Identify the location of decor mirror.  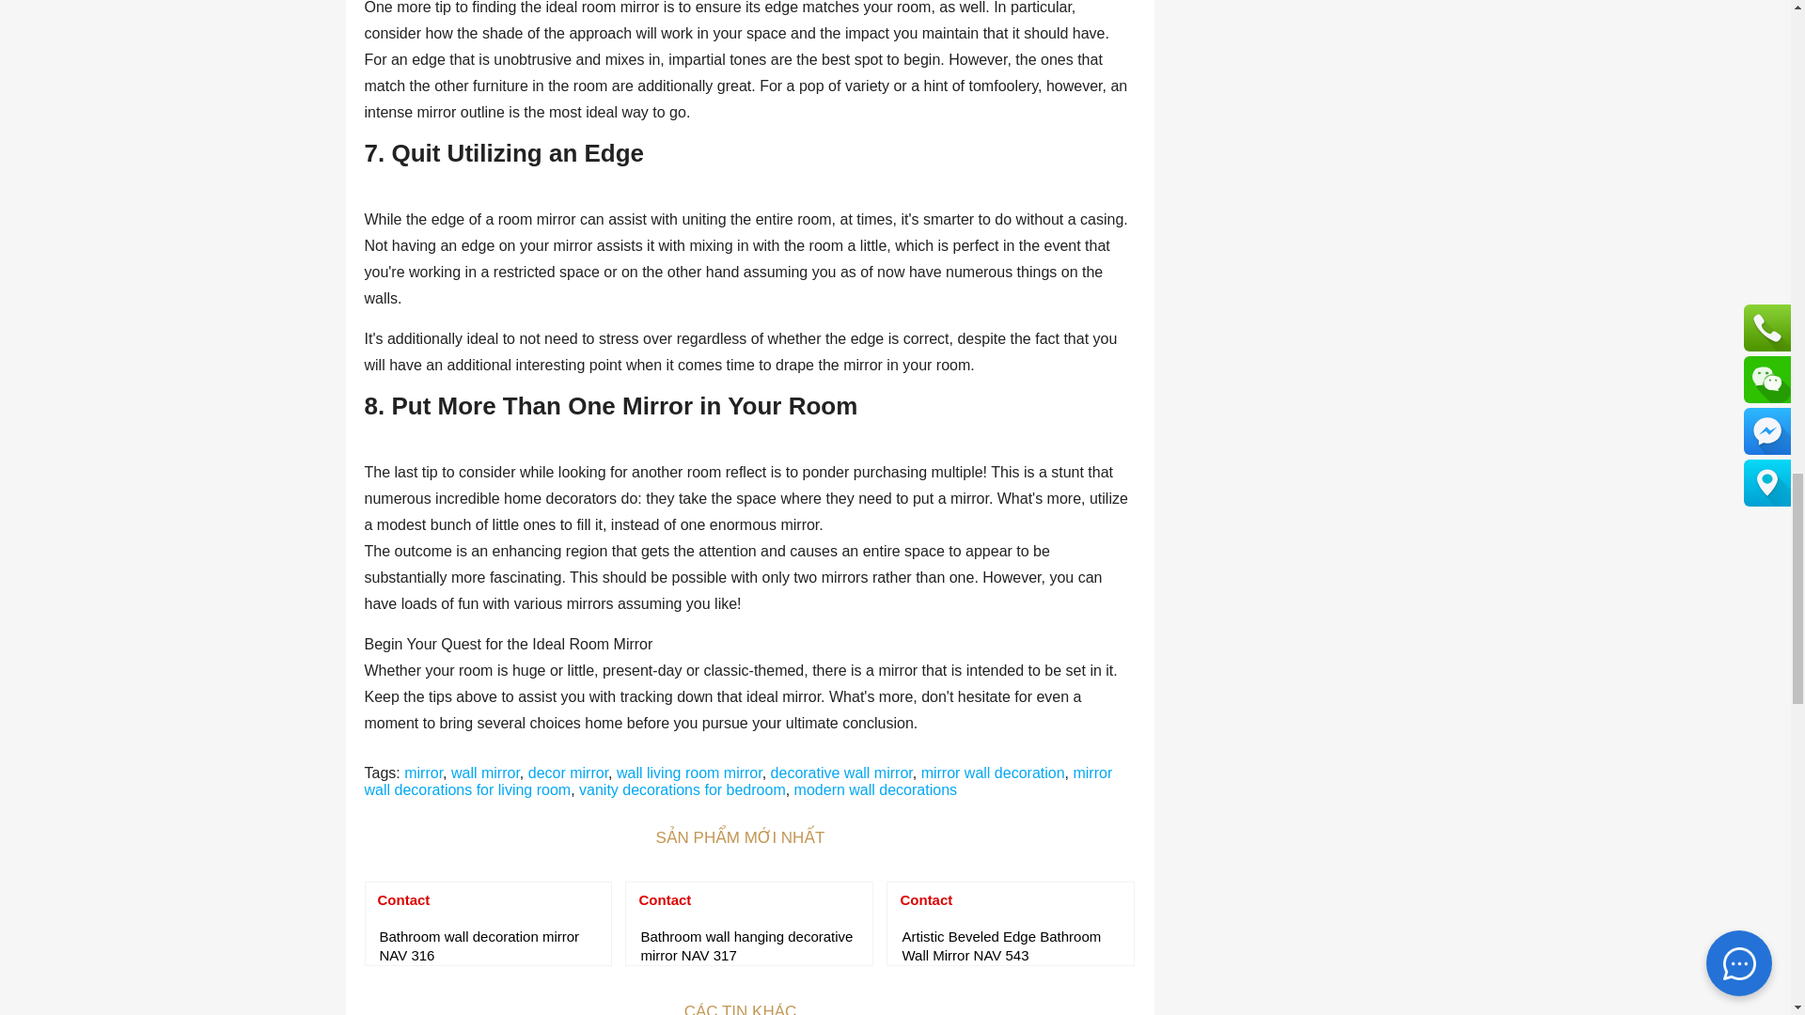
(568, 773).